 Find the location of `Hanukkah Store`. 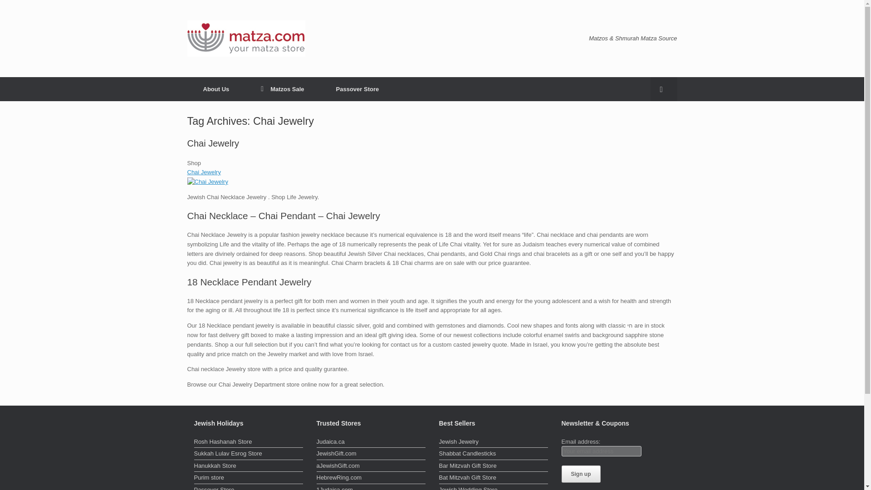

Hanukkah Store is located at coordinates (249, 467).